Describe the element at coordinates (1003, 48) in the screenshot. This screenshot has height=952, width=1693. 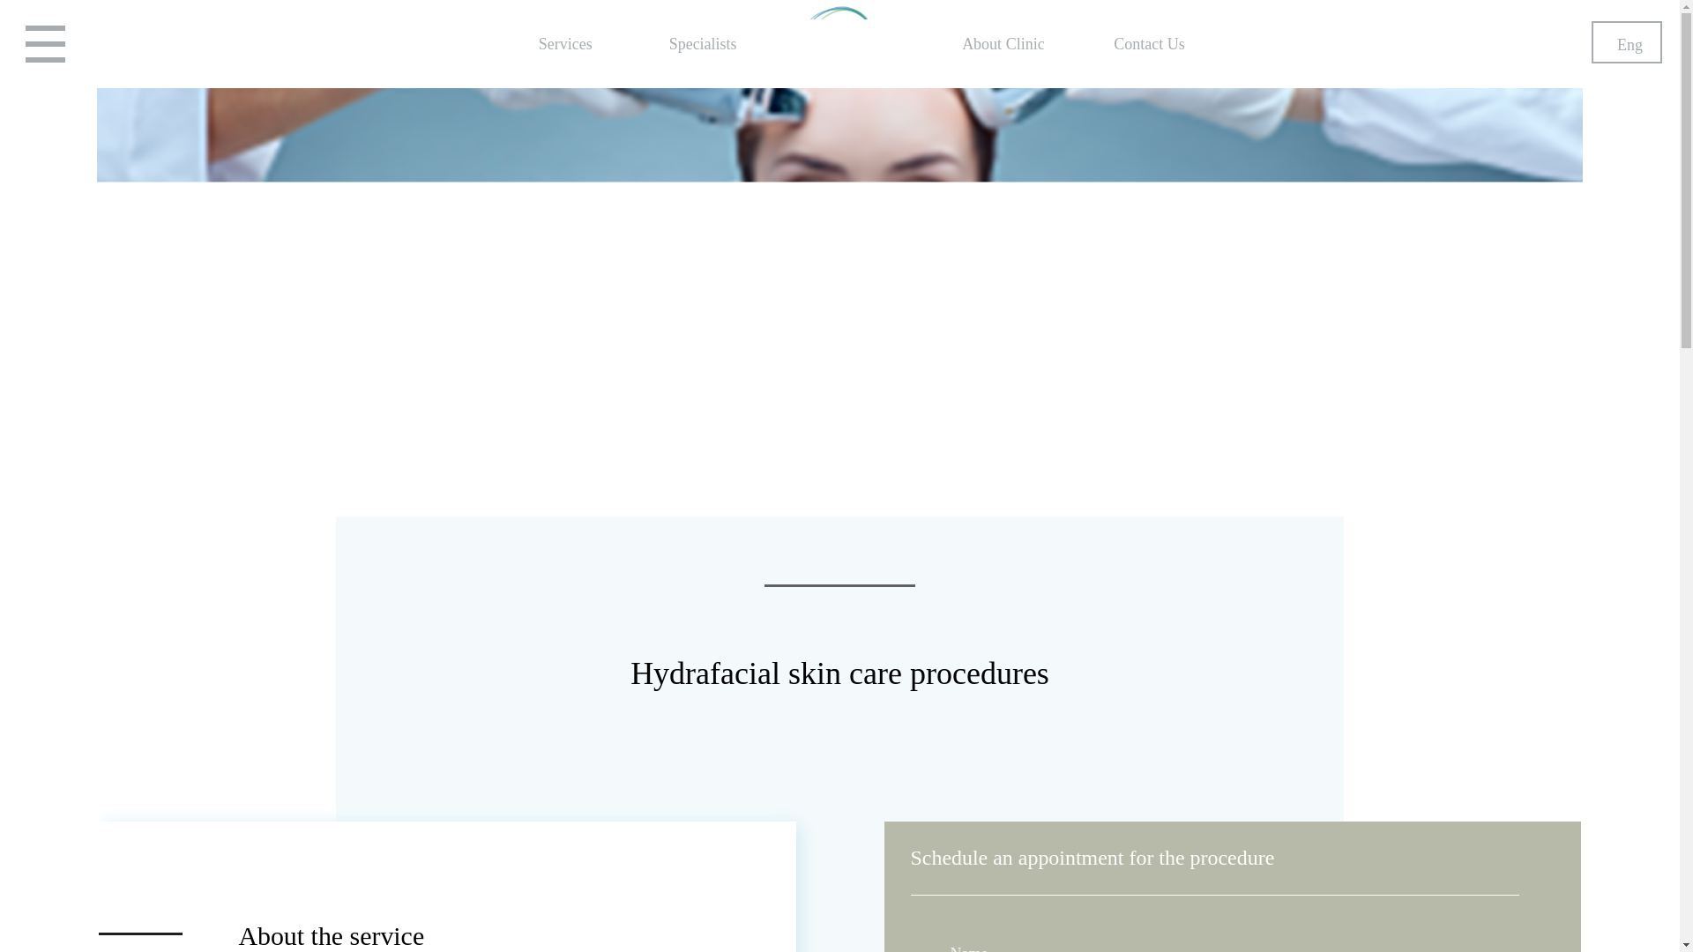
I see `About Clinic` at that location.